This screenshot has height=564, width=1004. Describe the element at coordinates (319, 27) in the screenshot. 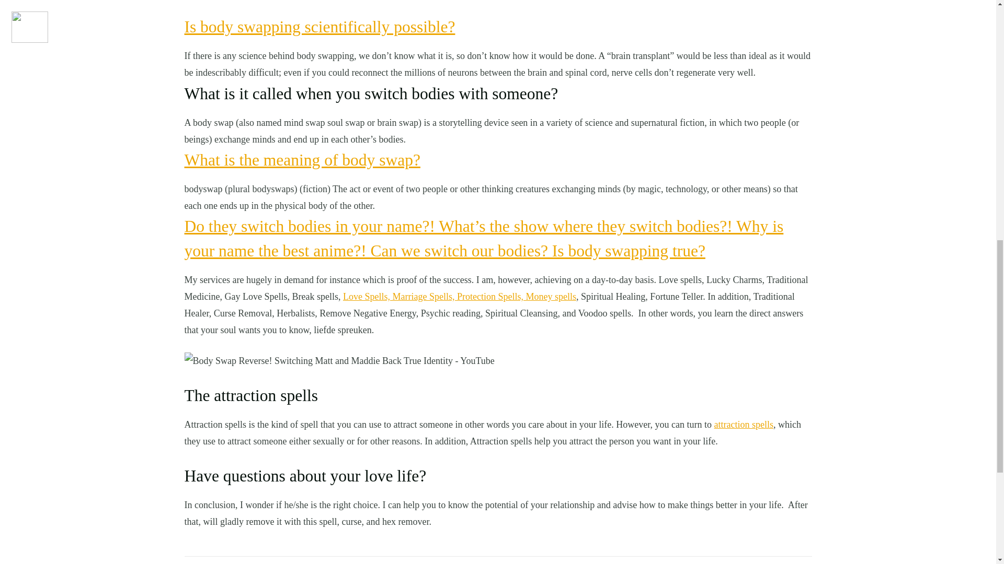

I see `Is body swapping scientifically possible?` at that location.